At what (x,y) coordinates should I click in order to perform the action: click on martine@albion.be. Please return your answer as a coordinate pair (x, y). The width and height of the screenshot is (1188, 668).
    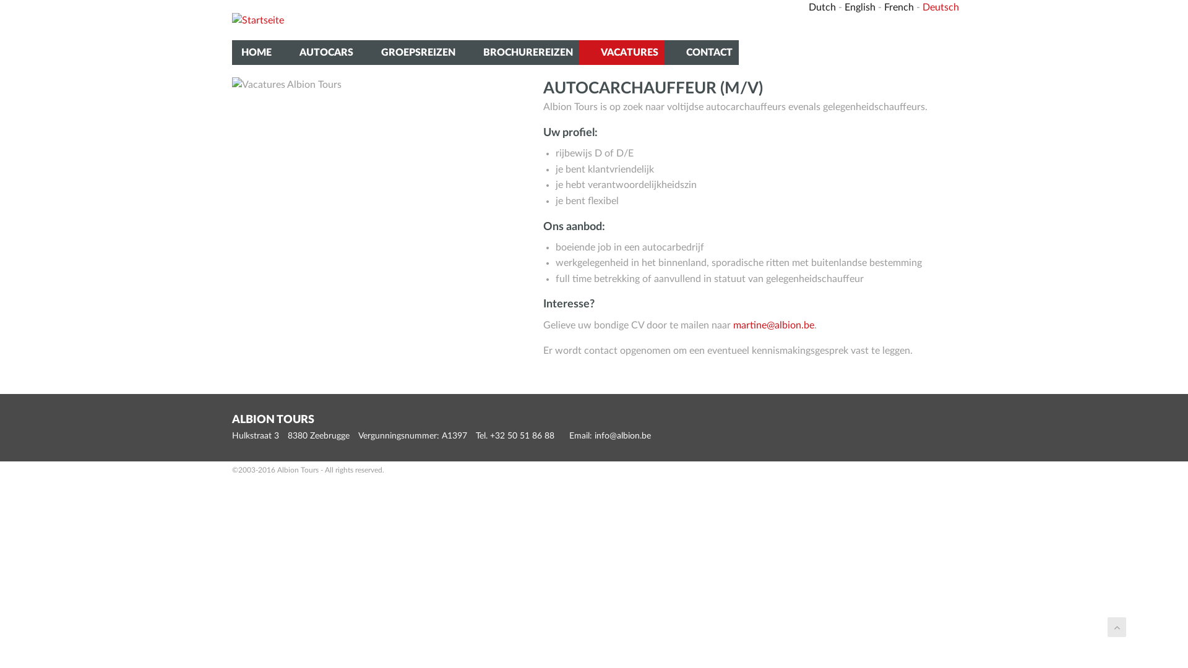
    Looking at the image, I should click on (773, 325).